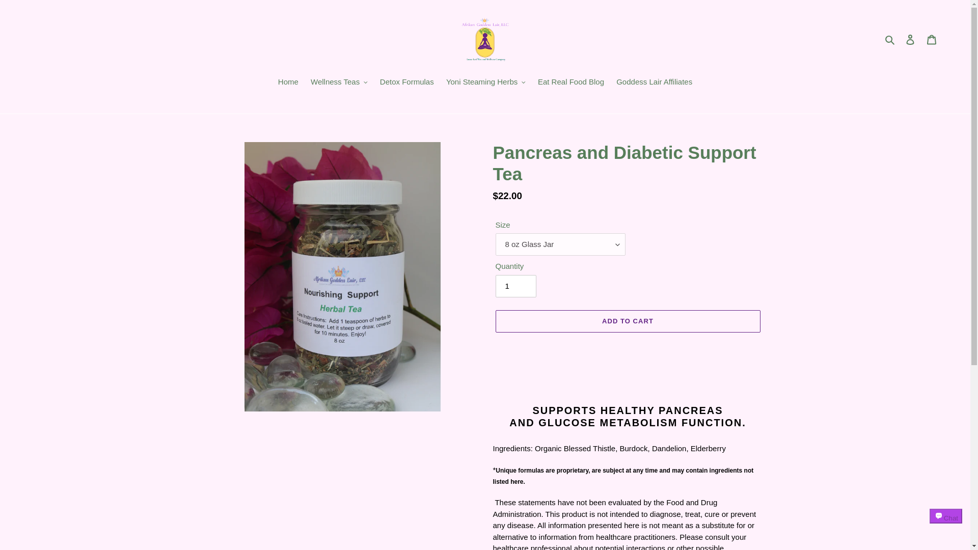 This screenshot has height=550, width=978. What do you see at coordinates (486, 83) in the screenshot?
I see `Yoni Steaming Herbs` at bounding box center [486, 83].